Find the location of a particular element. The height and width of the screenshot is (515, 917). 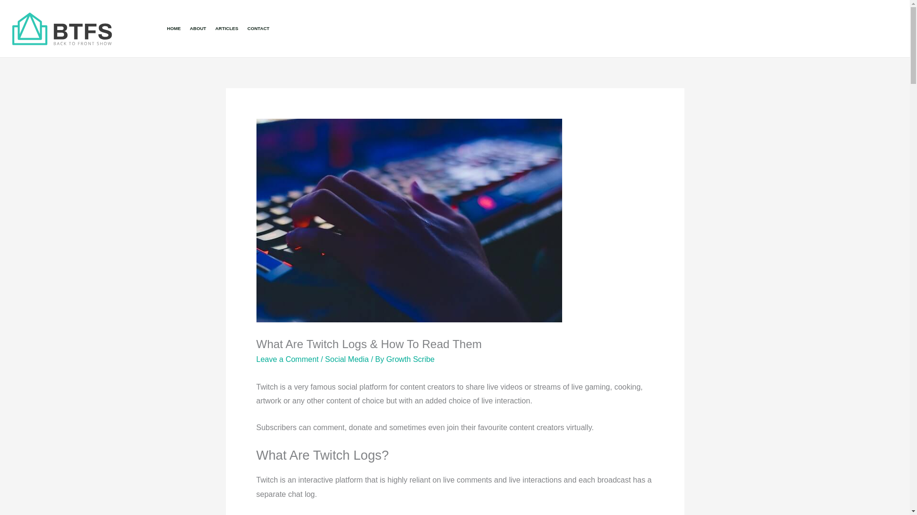

Growth Scribe is located at coordinates (410, 360).